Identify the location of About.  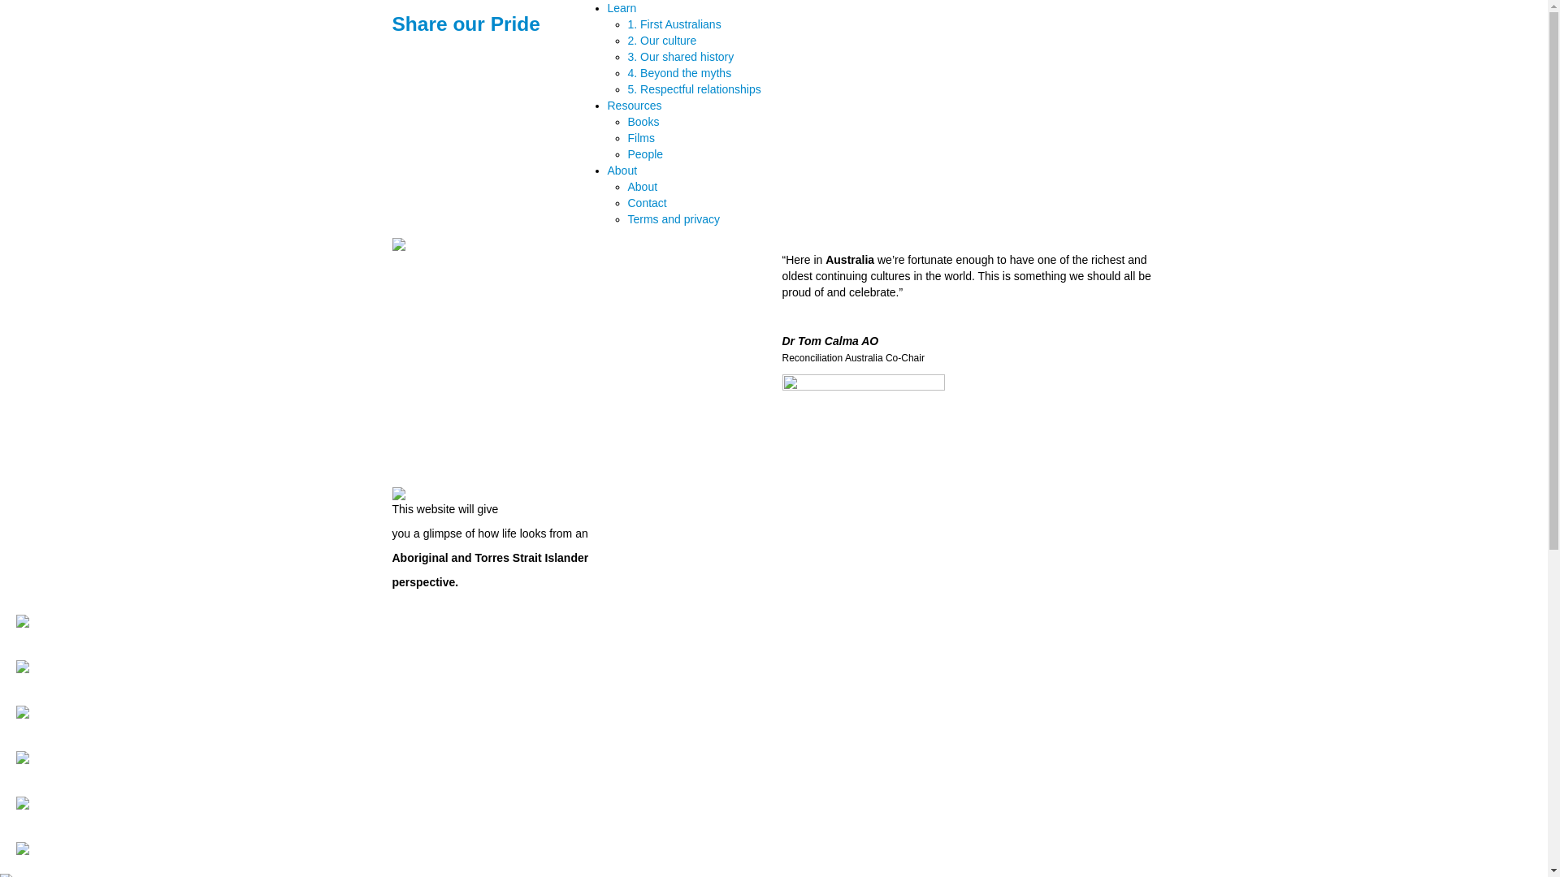
(622, 171).